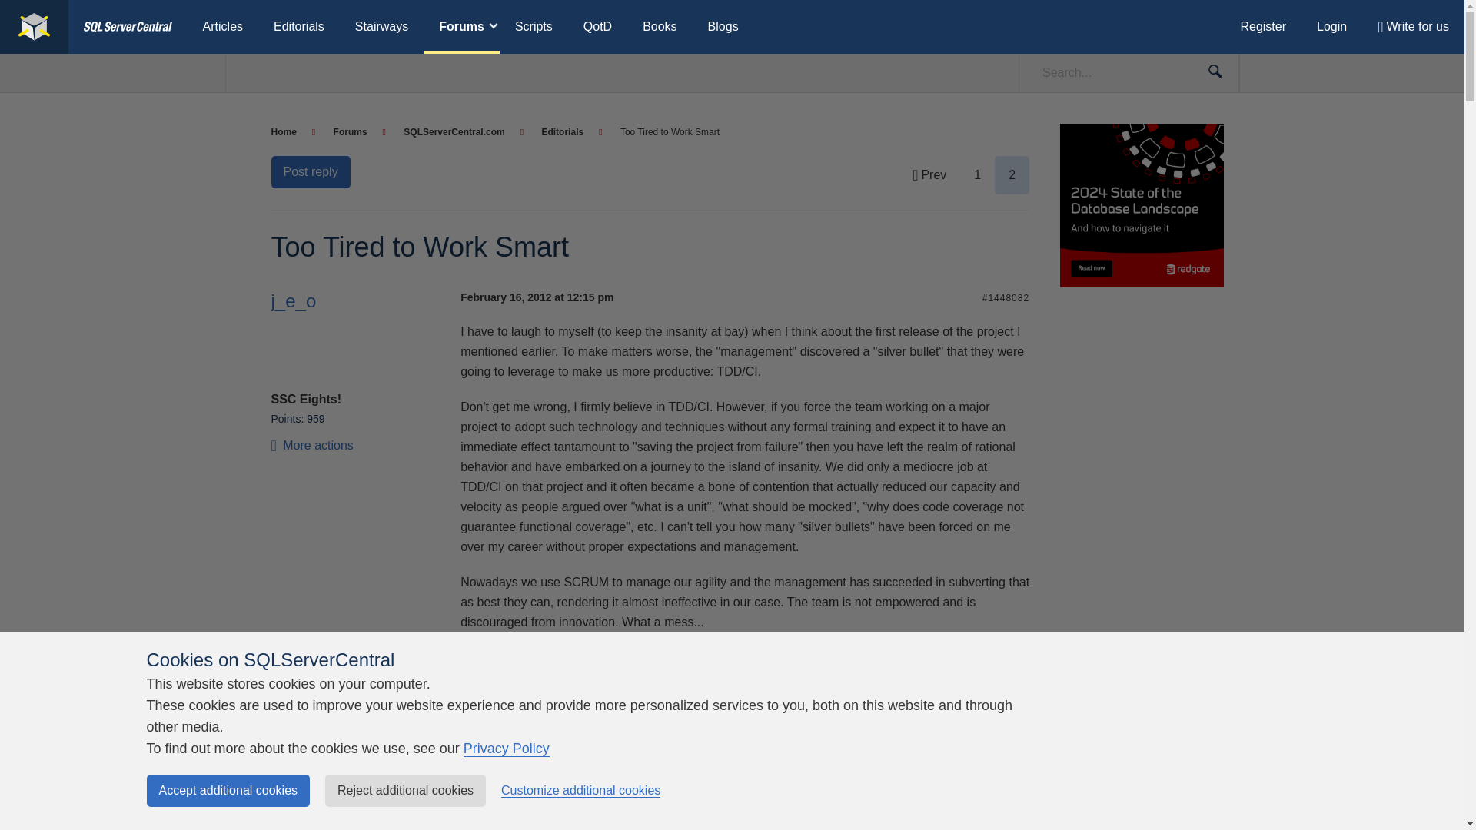 The image size is (1476, 830). Describe the element at coordinates (534, 27) in the screenshot. I see `Scripts` at that location.